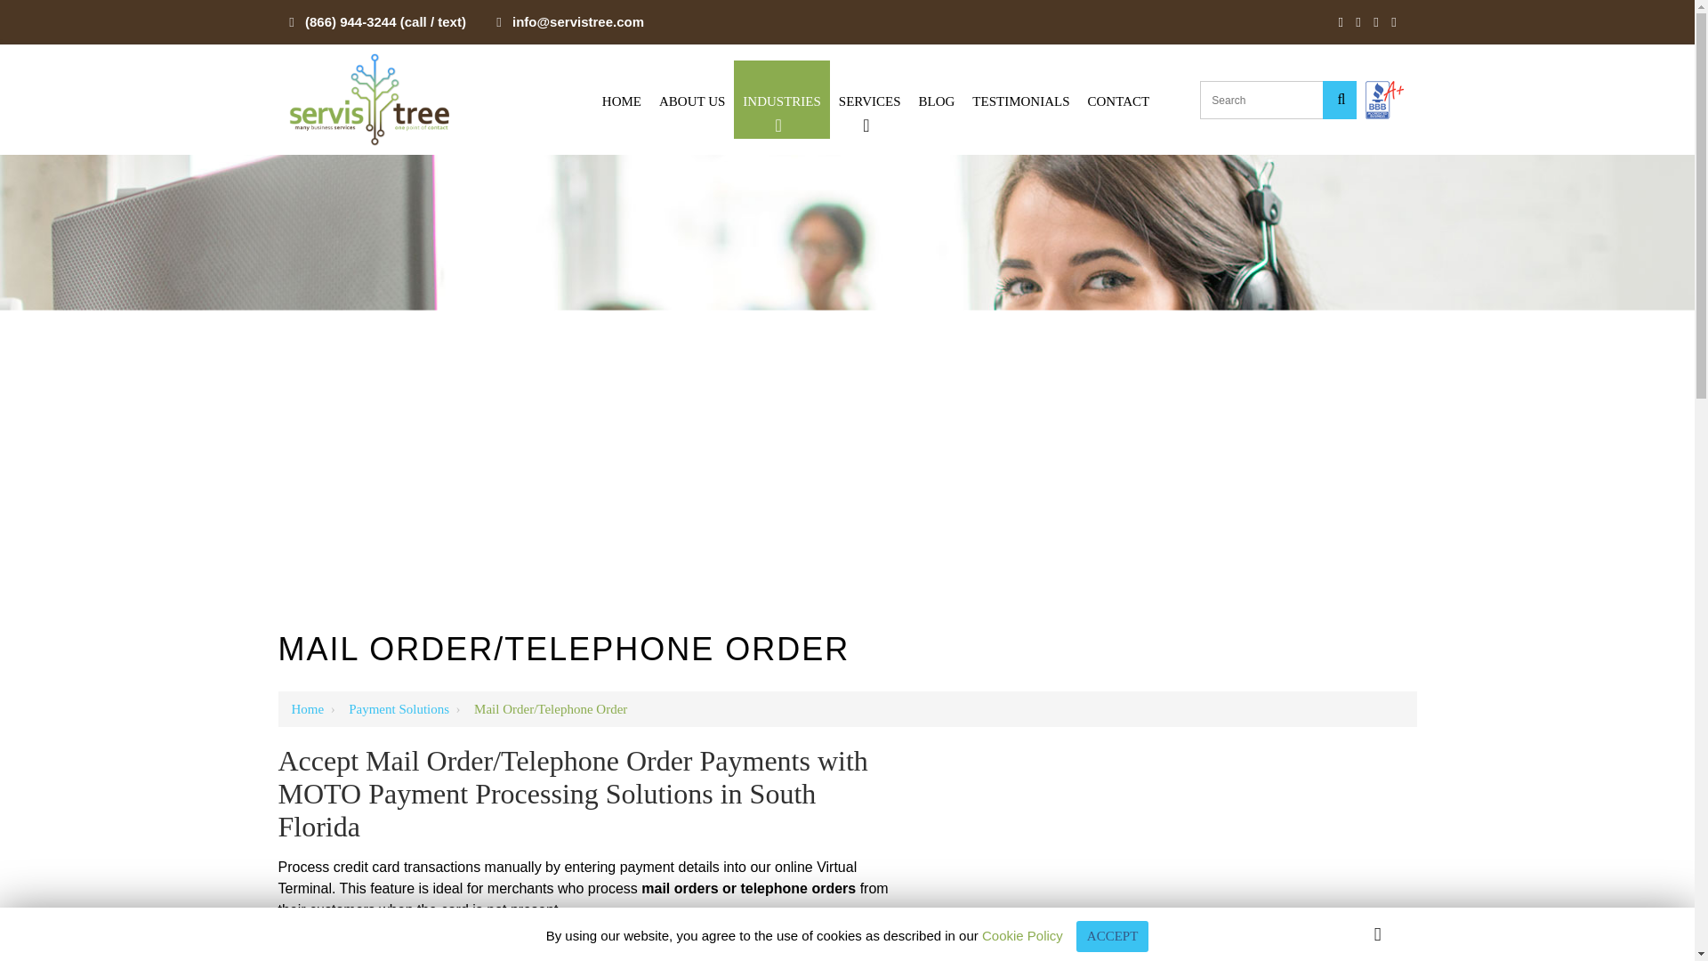  What do you see at coordinates (692, 100) in the screenshot?
I see `ABOUT US` at bounding box center [692, 100].